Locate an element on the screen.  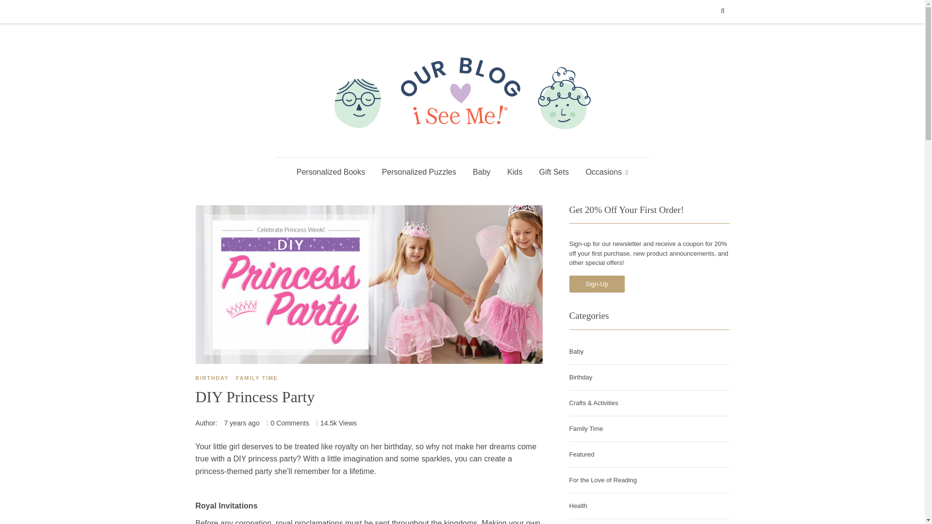
Kids is located at coordinates (515, 172).